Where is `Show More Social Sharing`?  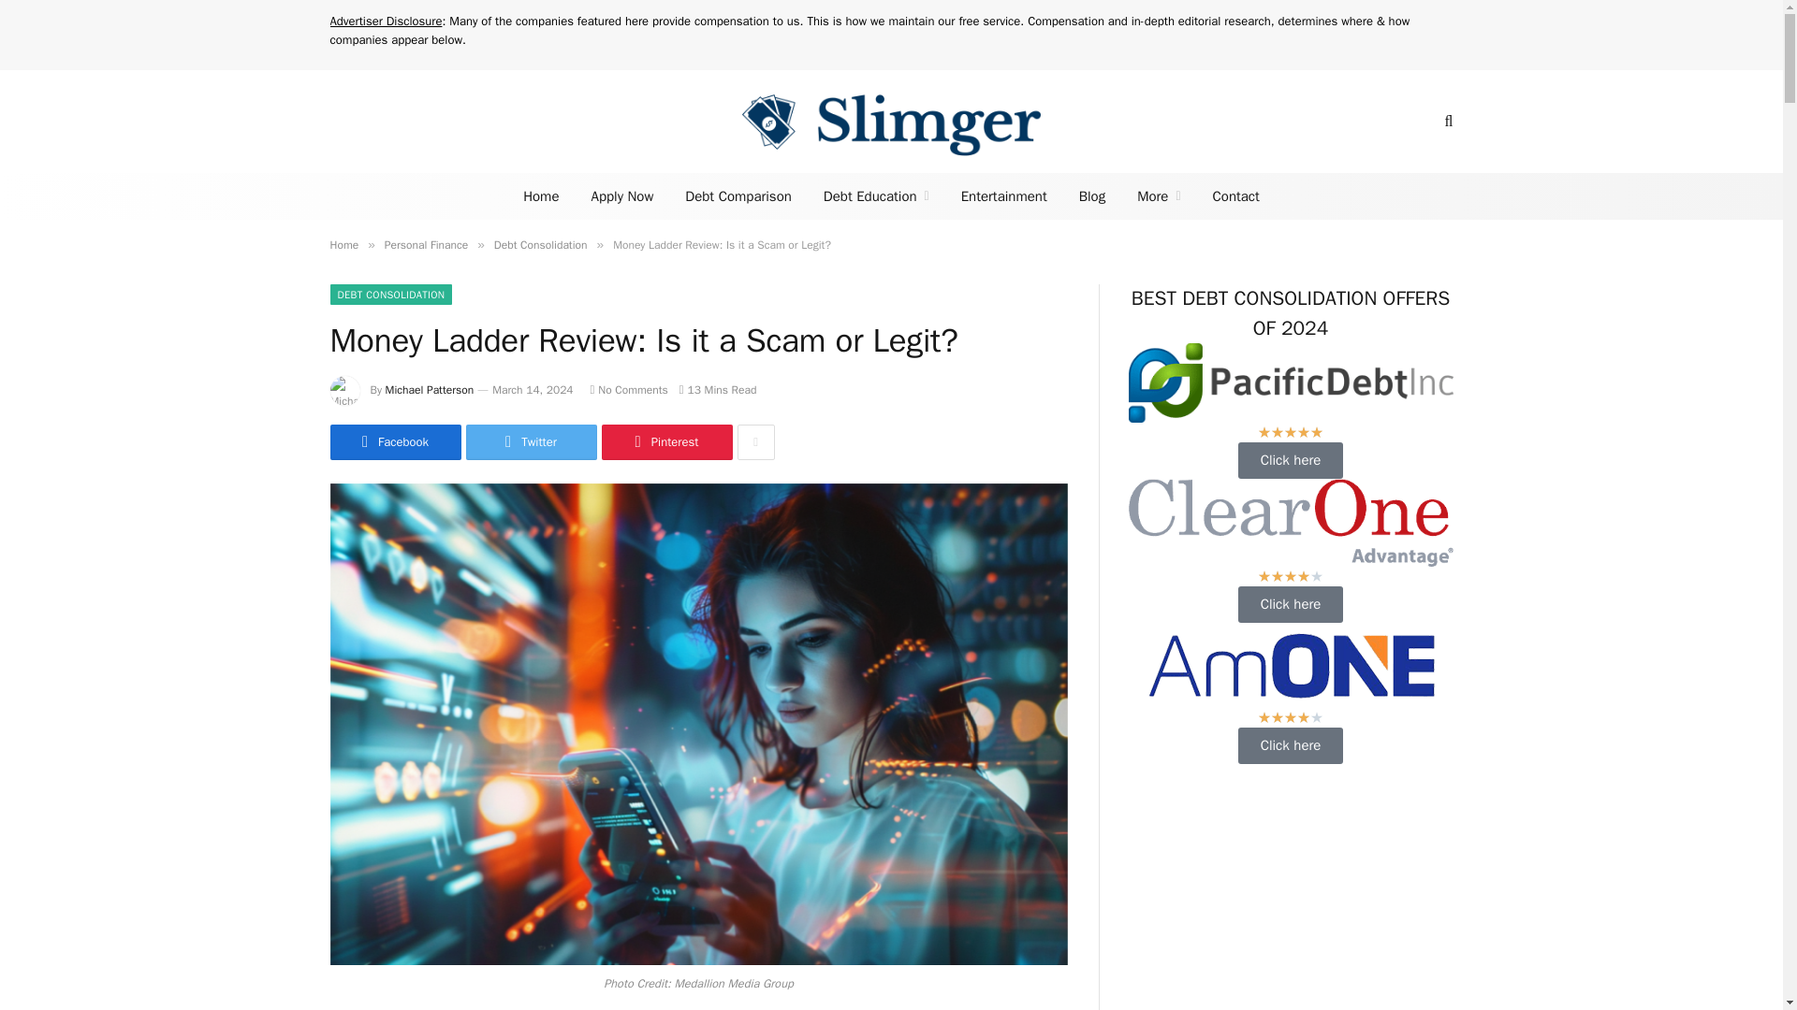 Show More Social Sharing is located at coordinates (755, 441).